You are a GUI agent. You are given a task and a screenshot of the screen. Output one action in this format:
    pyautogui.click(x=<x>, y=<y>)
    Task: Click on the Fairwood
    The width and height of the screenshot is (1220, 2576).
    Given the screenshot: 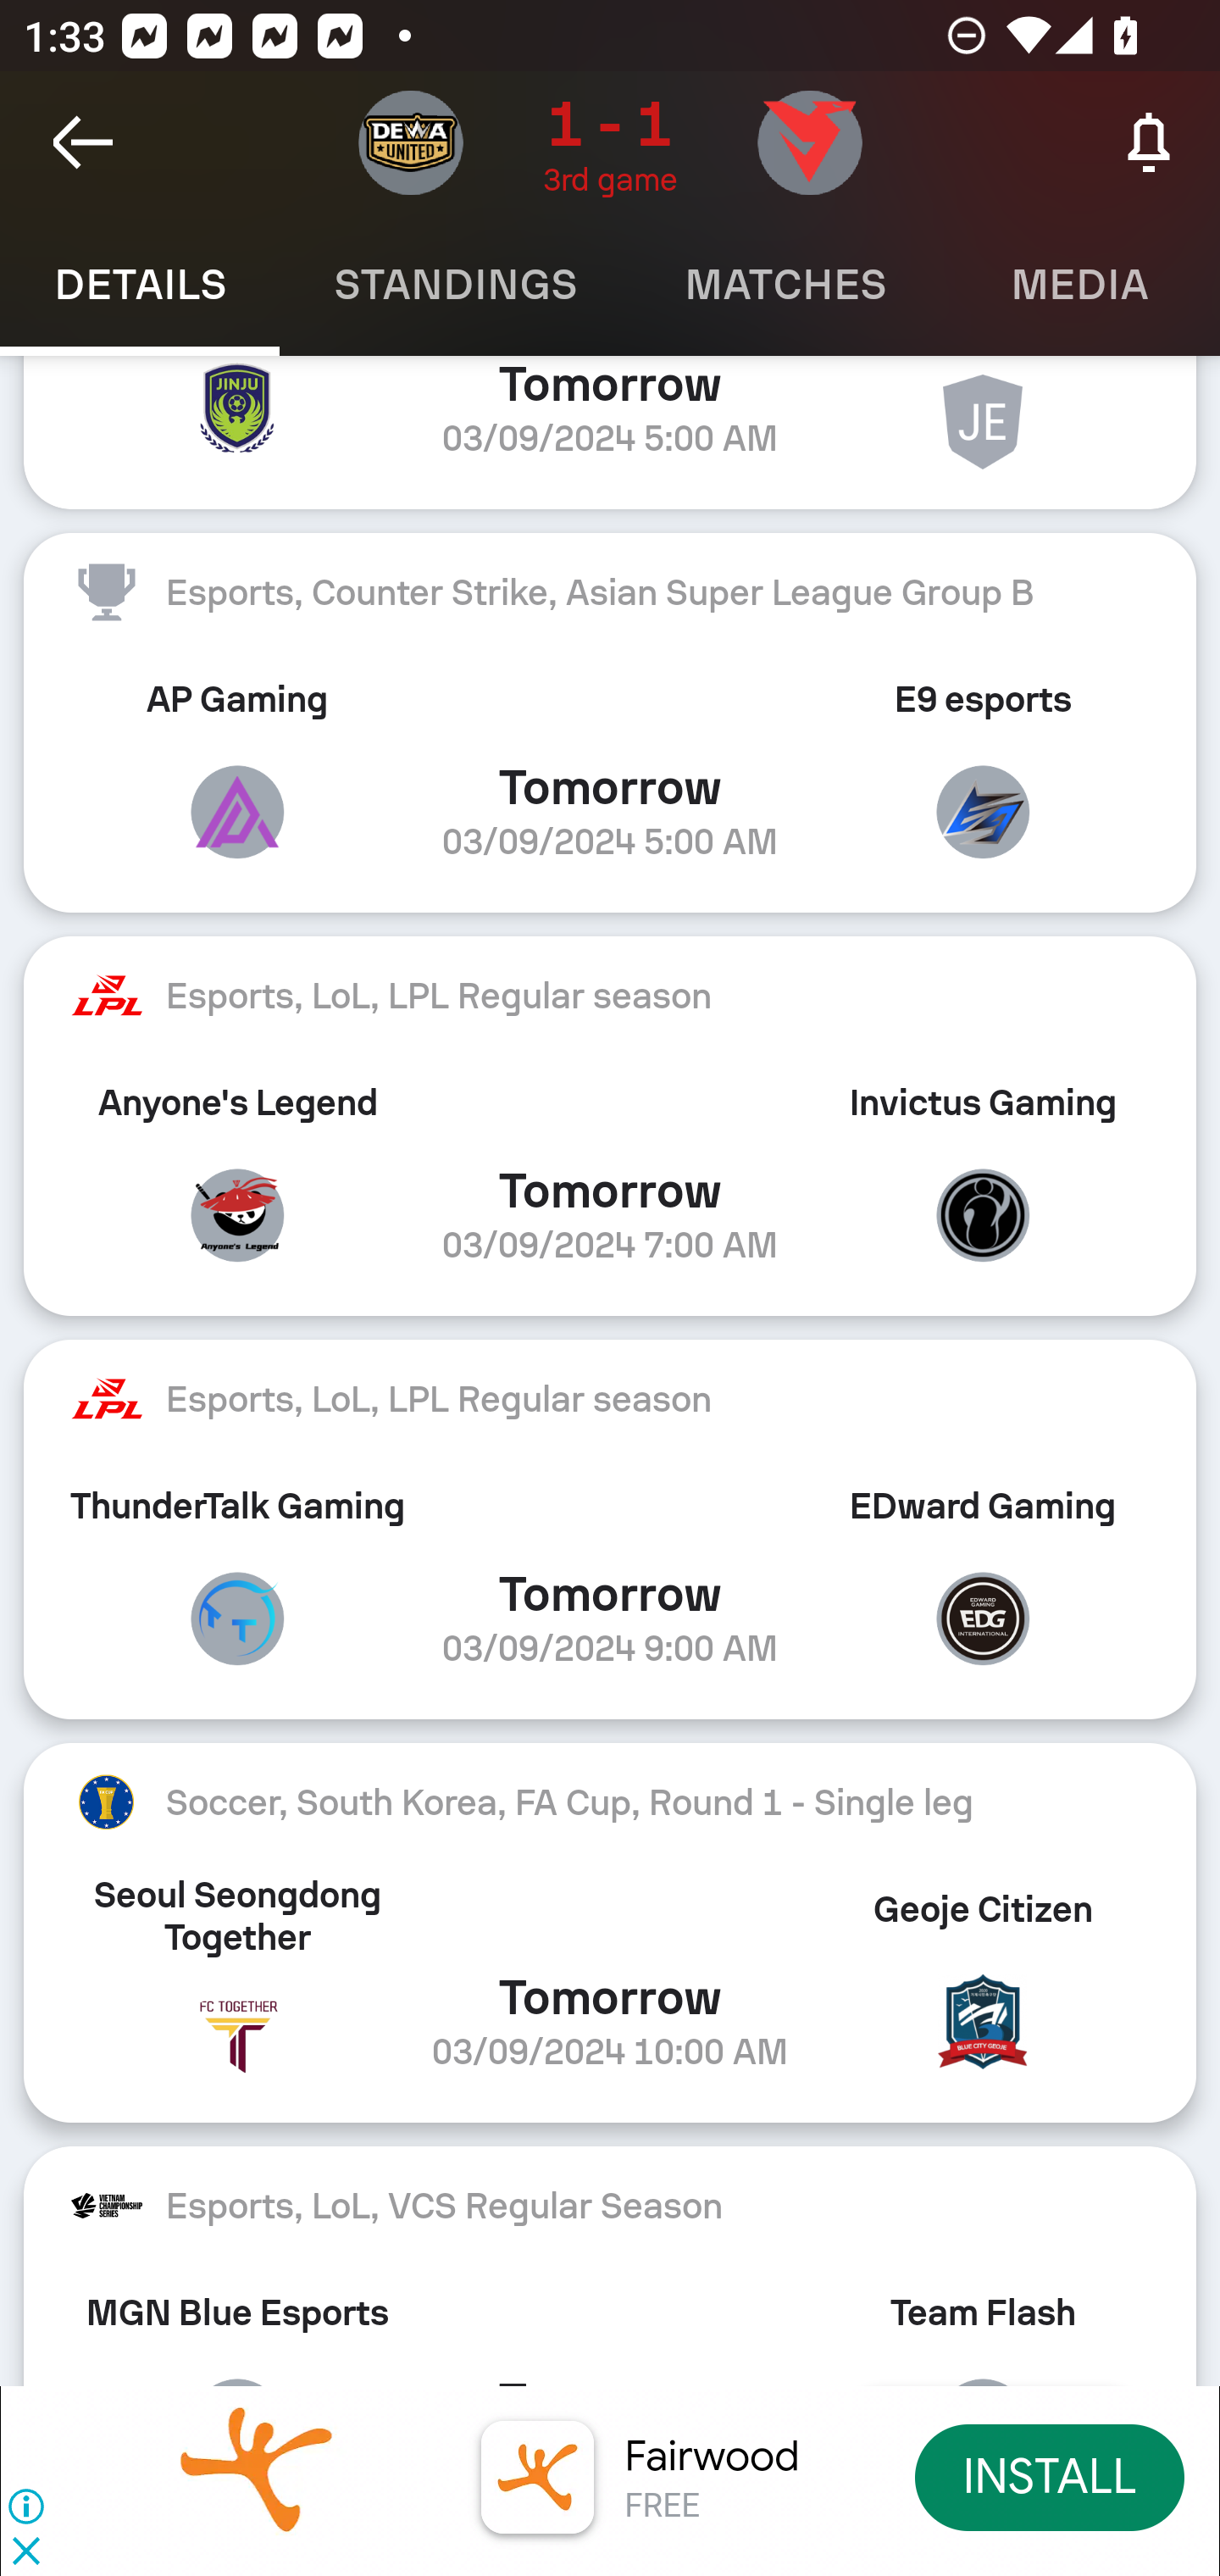 What is the action you would take?
    pyautogui.click(x=712, y=2456)
    